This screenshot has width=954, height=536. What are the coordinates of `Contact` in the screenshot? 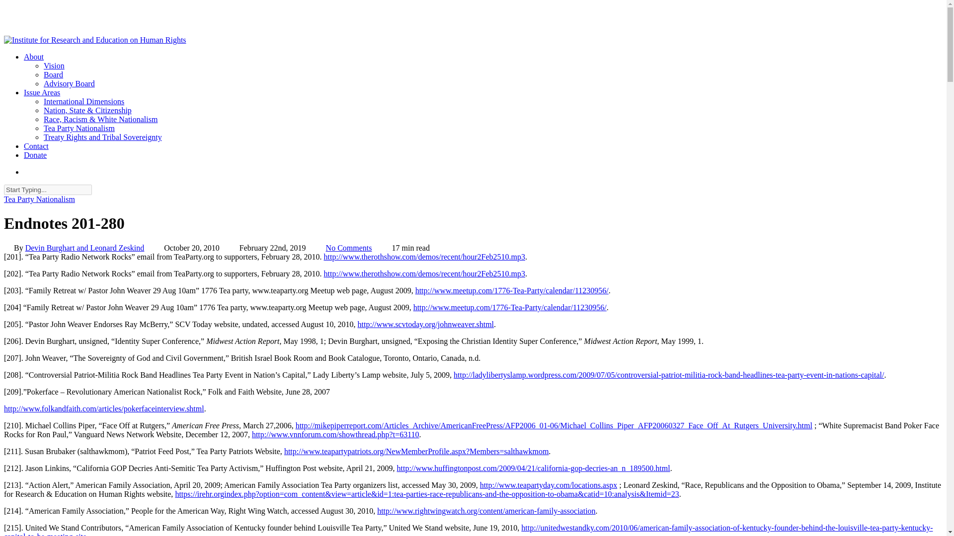 It's located at (36, 146).